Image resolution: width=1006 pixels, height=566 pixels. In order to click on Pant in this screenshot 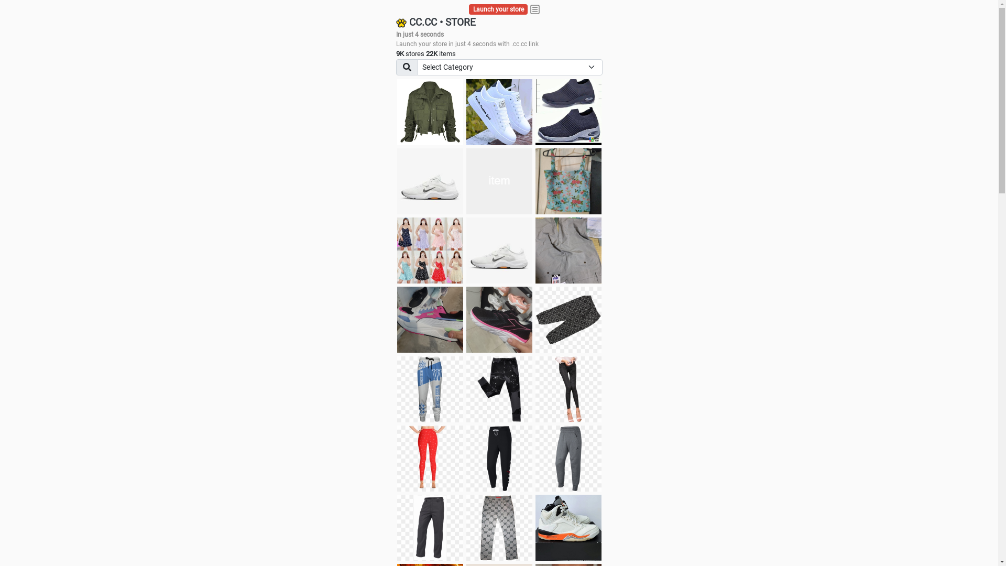, I will do `click(430, 528)`.